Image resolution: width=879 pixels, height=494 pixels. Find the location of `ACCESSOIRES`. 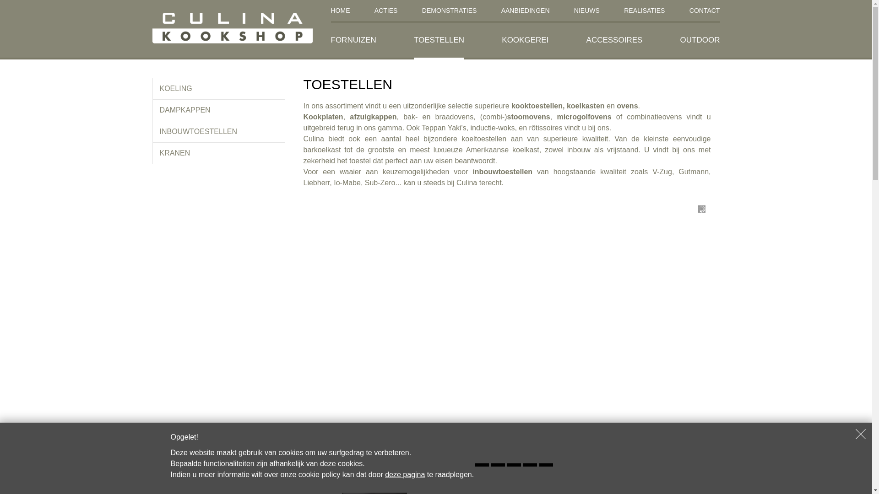

ACCESSOIRES is located at coordinates (614, 40).